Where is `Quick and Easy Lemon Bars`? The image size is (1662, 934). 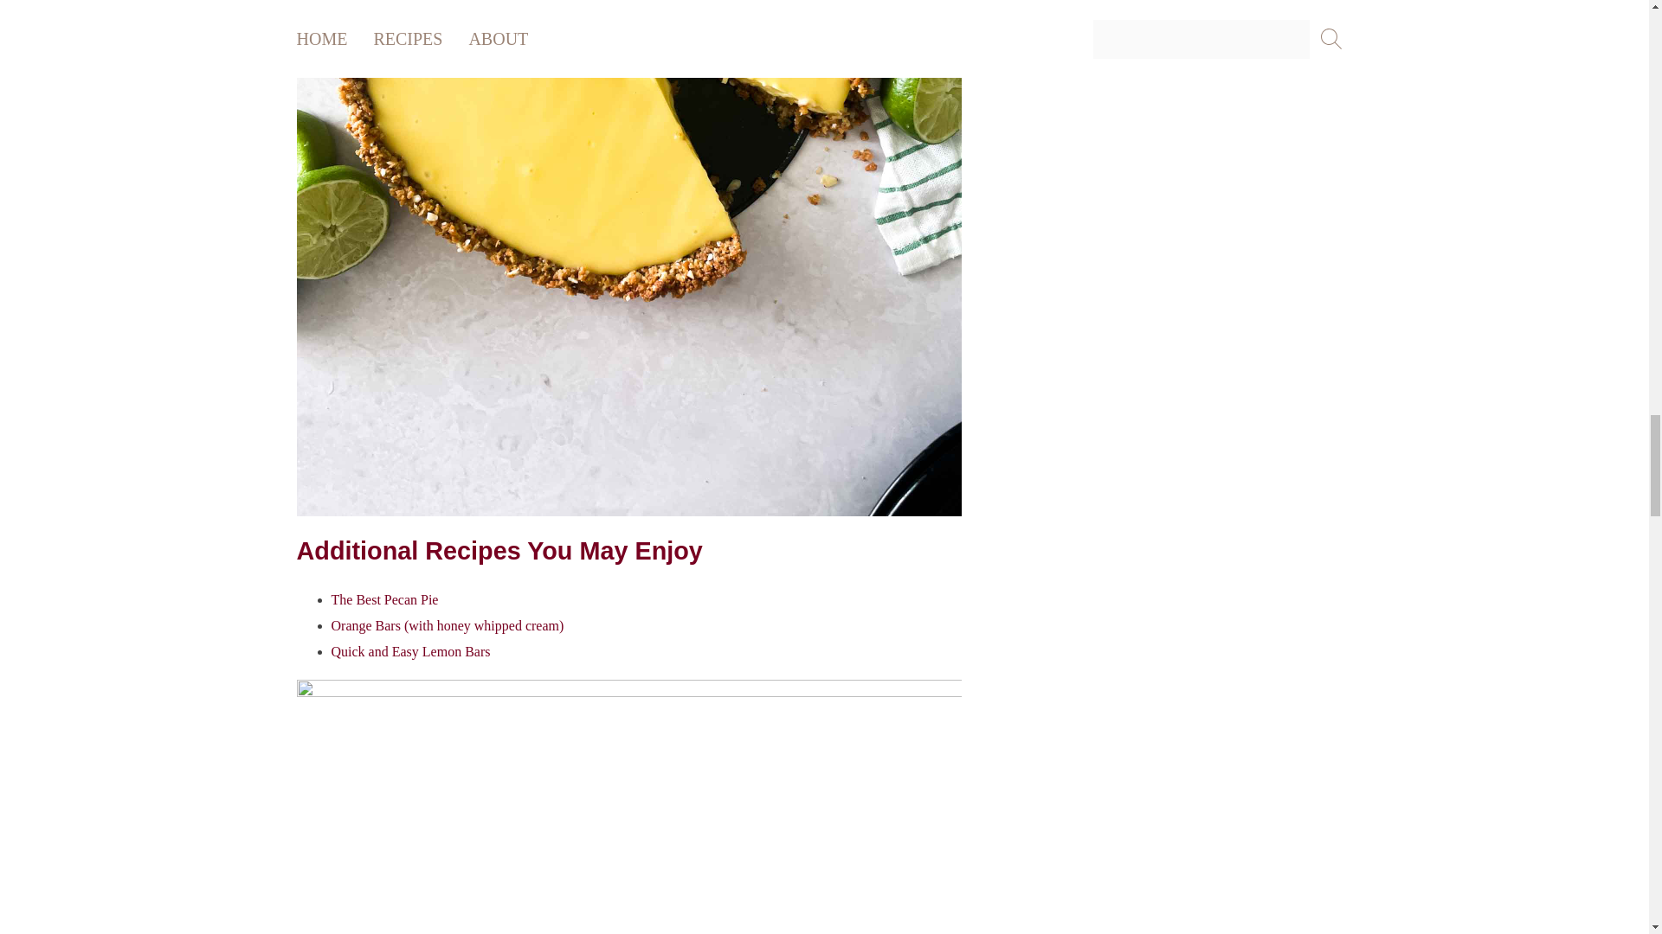
Quick and Easy Lemon Bars is located at coordinates (410, 652).